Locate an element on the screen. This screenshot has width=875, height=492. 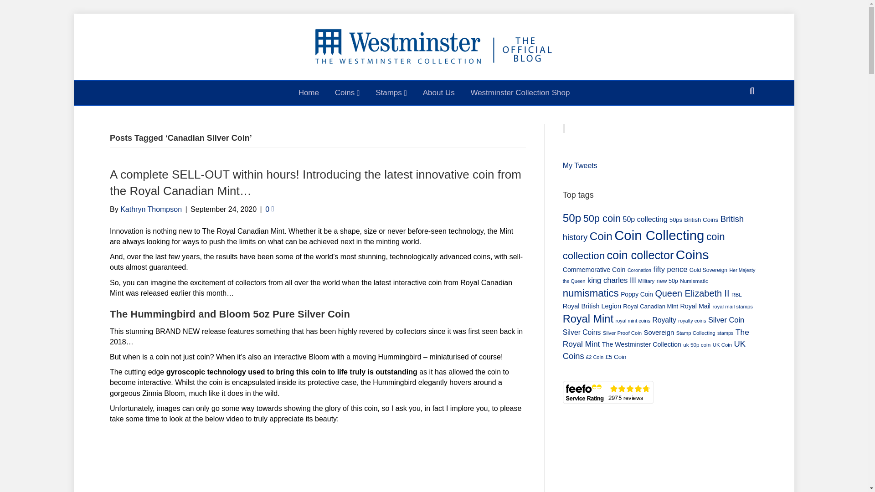
Coins is located at coordinates (347, 93).